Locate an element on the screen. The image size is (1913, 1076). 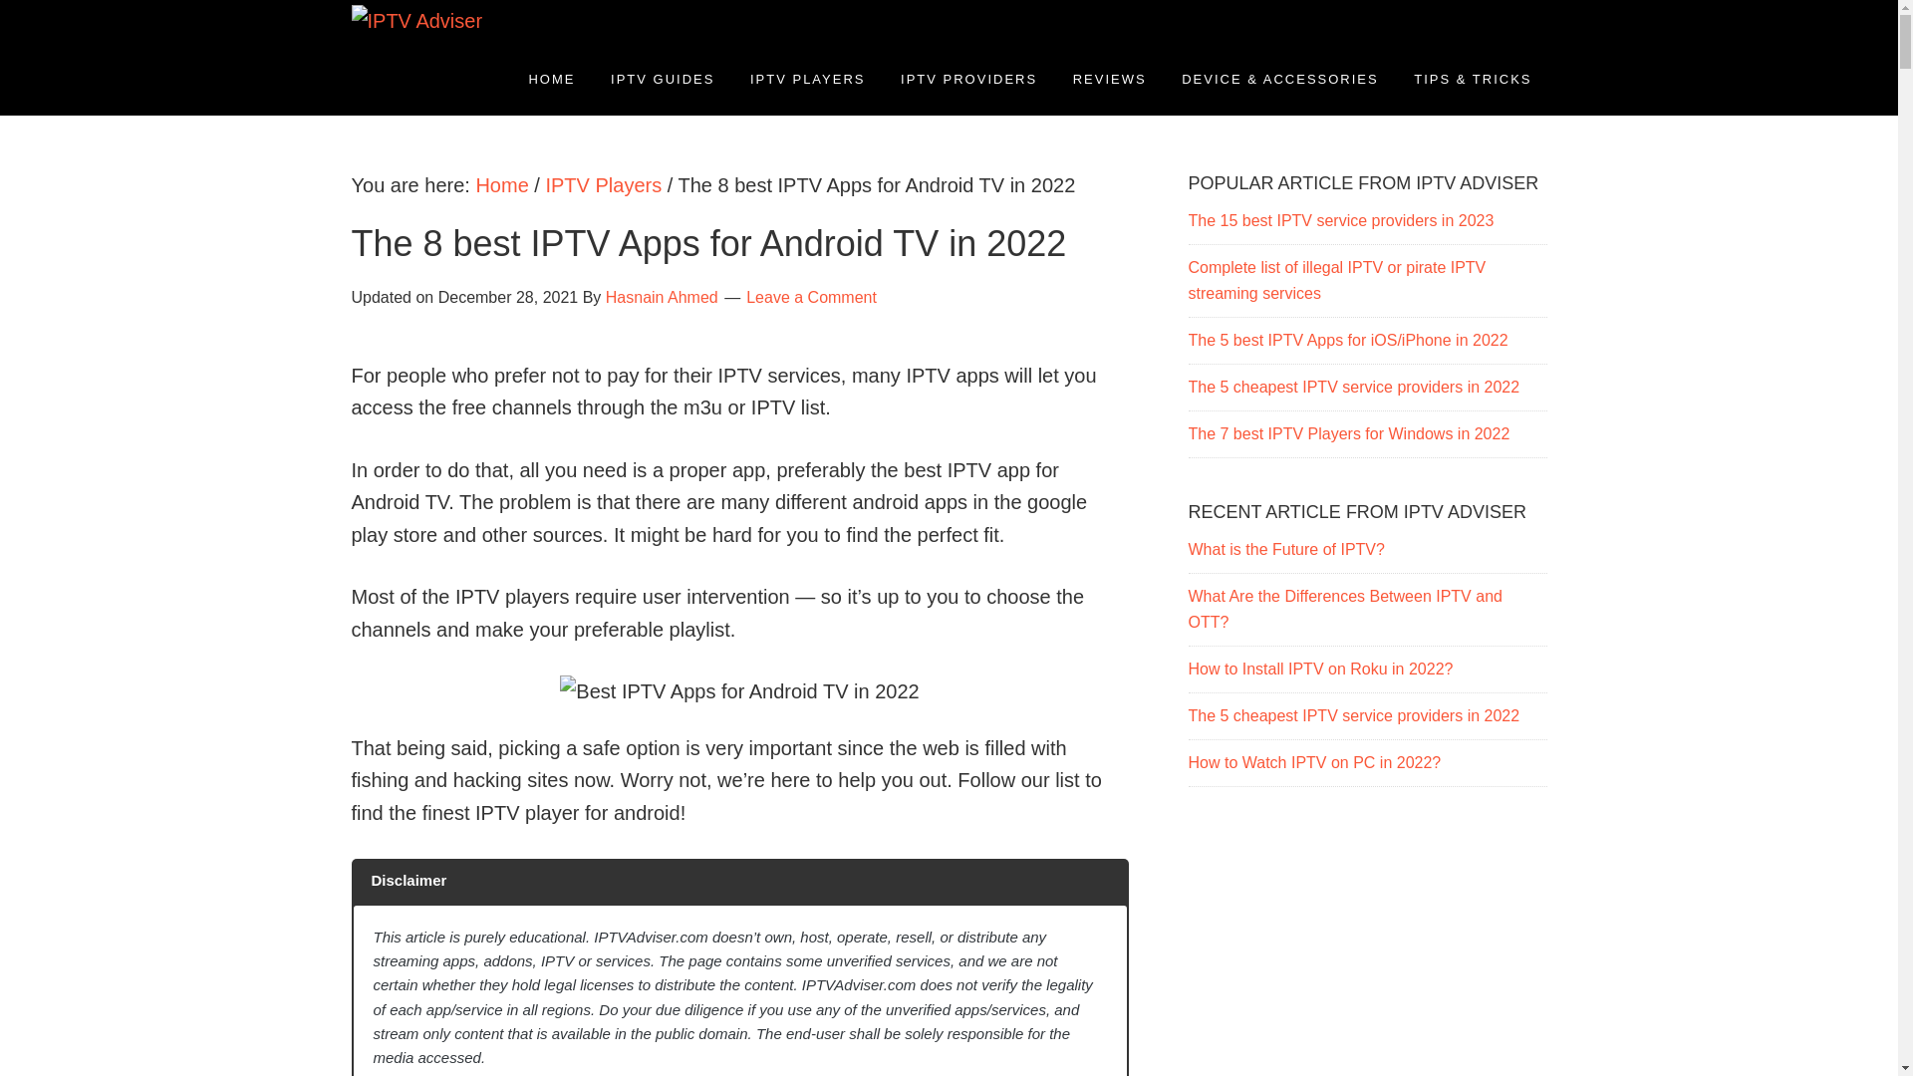
Home is located at coordinates (500, 184).